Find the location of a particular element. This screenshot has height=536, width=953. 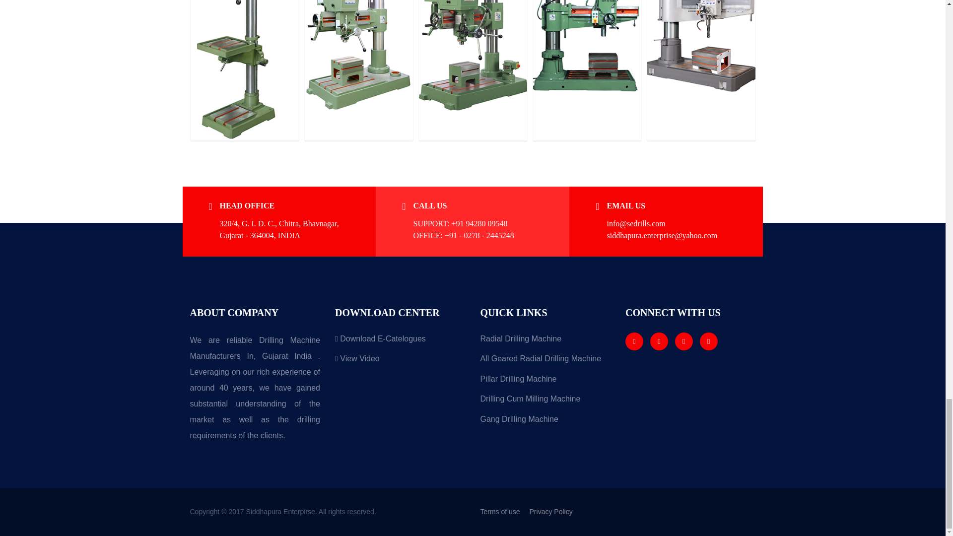

Terms of use is located at coordinates (504, 511).